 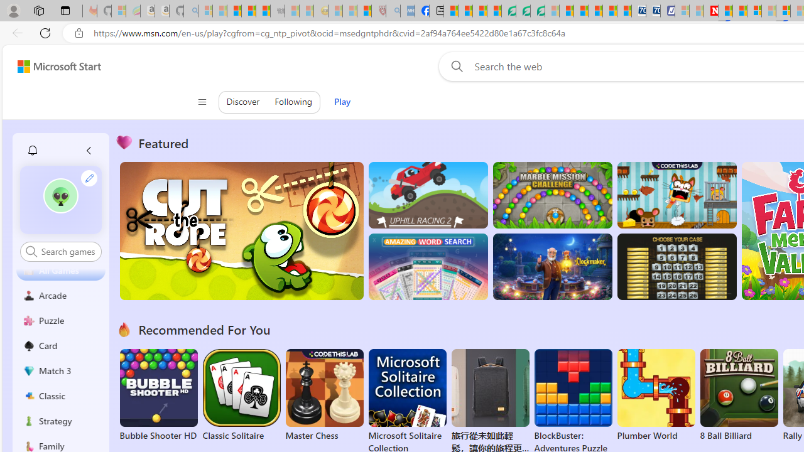 I want to click on Amazing Word Search, so click(x=428, y=267).